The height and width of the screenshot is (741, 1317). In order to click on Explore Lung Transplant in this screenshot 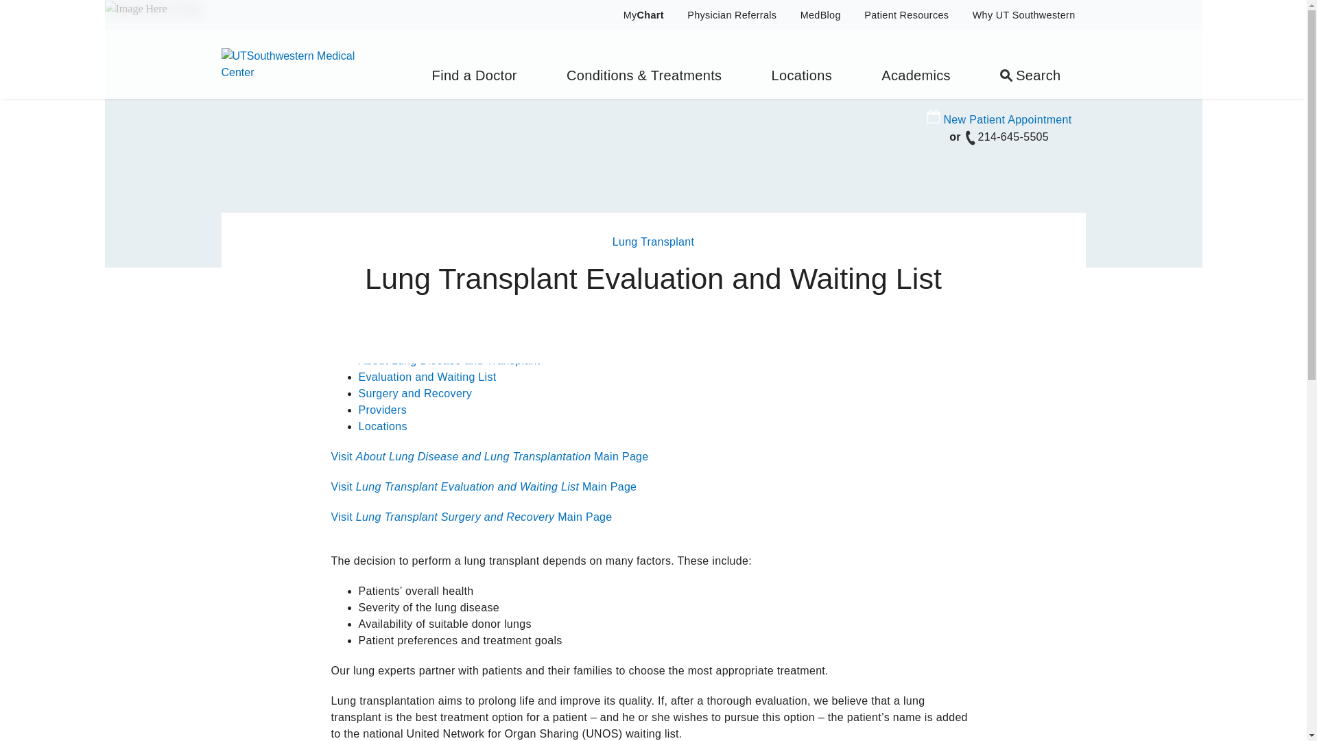, I will do `click(395, 310)`.